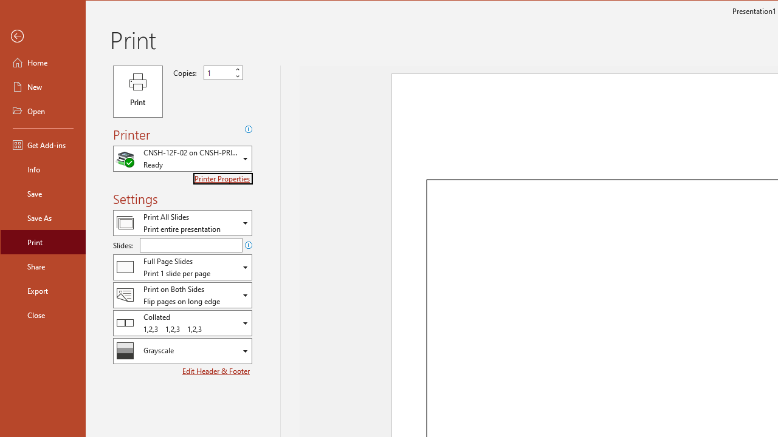 The height and width of the screenshot is (437, 778). What do you see at coordinates (223, 73) in the screenshot?
I see `Copies` at bounding box center [223, 73].